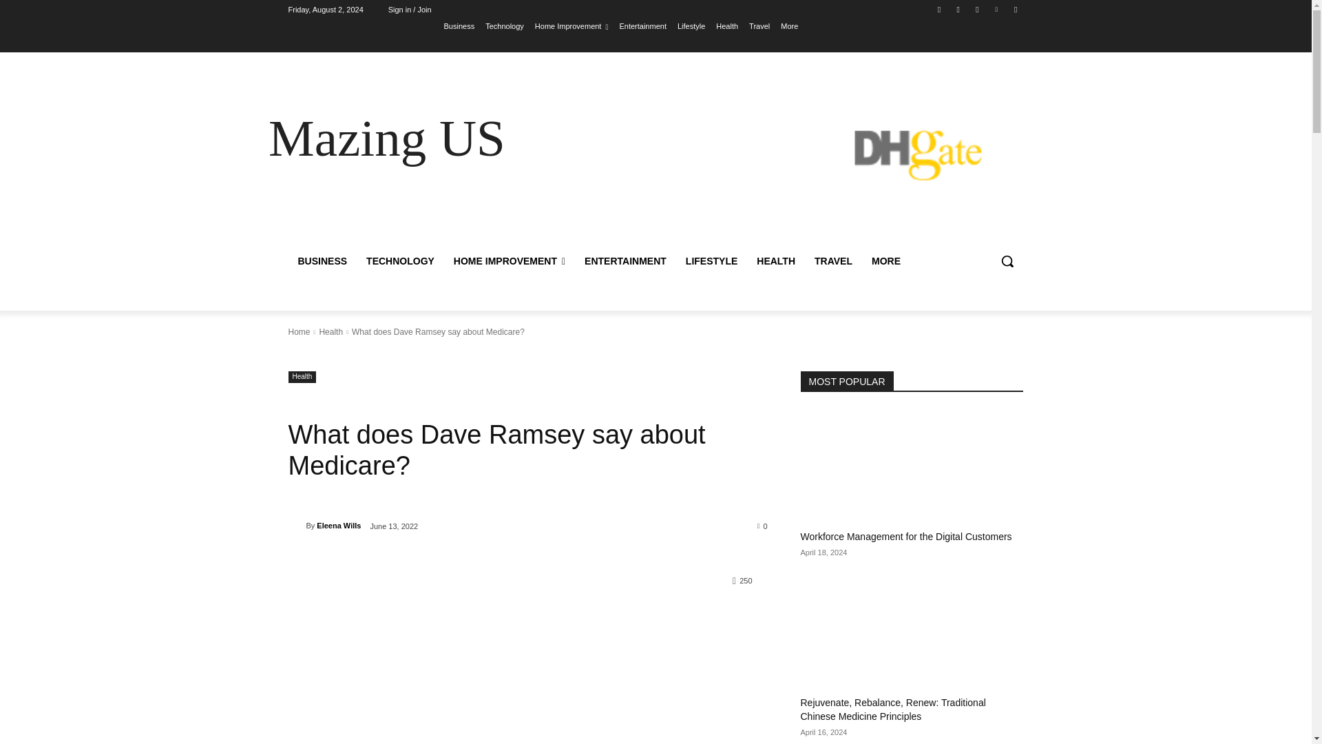 Image resolution: width=1322 pixels, height=744 pixels. Describe the element at coordinates (571, 25) in the screenshot. I see `Home Improvement` at that location.